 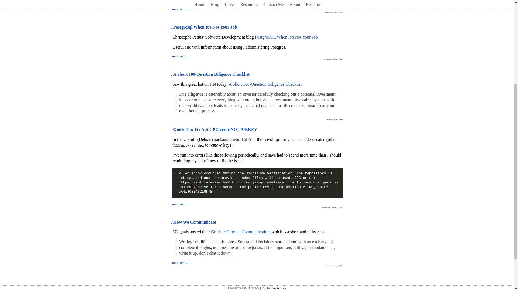 I want to click on Comments and Feedback, so click(x=243, y=154).